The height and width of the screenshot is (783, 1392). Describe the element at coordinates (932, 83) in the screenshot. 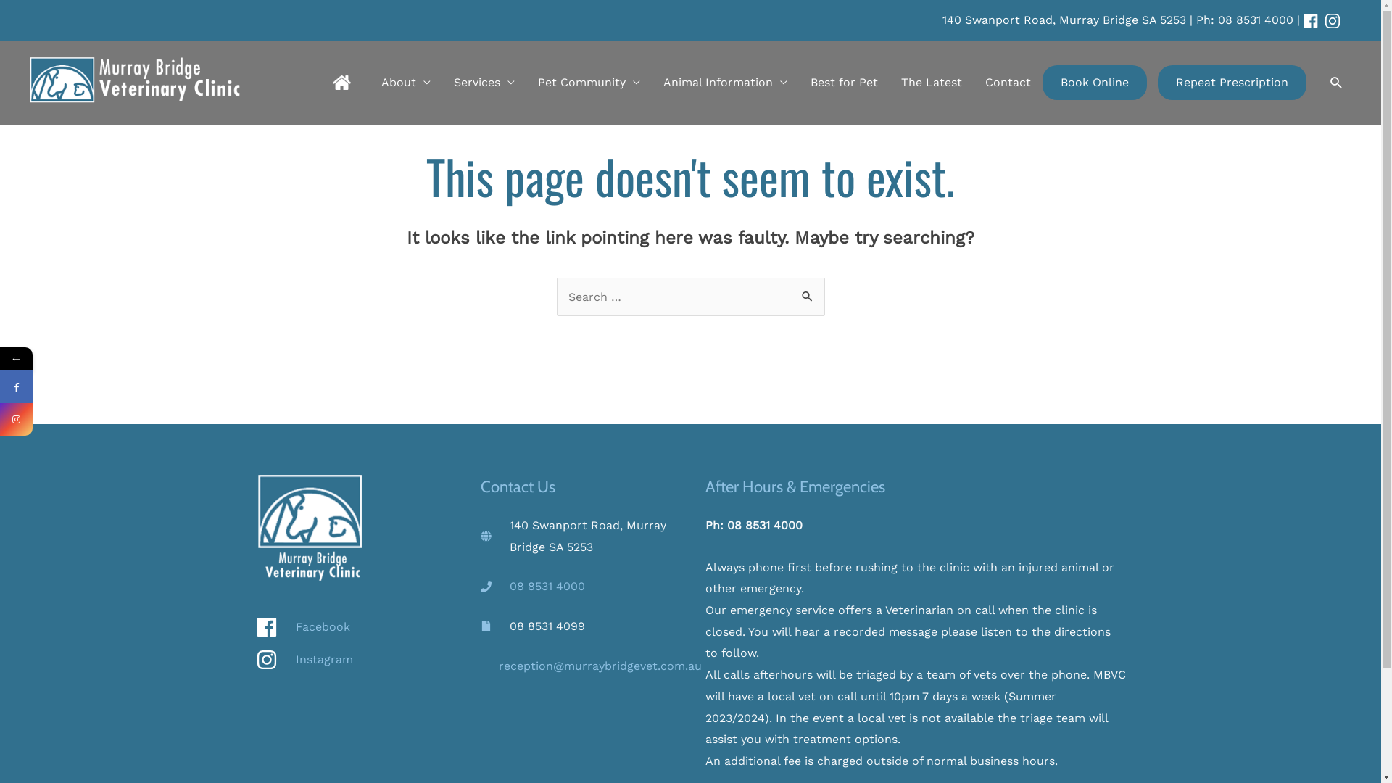

I see `The Latest` at that location.